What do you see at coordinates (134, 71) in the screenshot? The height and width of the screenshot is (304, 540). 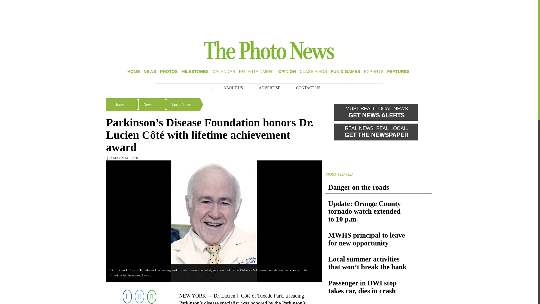 I see `Home` at bounding box center [134, 71].